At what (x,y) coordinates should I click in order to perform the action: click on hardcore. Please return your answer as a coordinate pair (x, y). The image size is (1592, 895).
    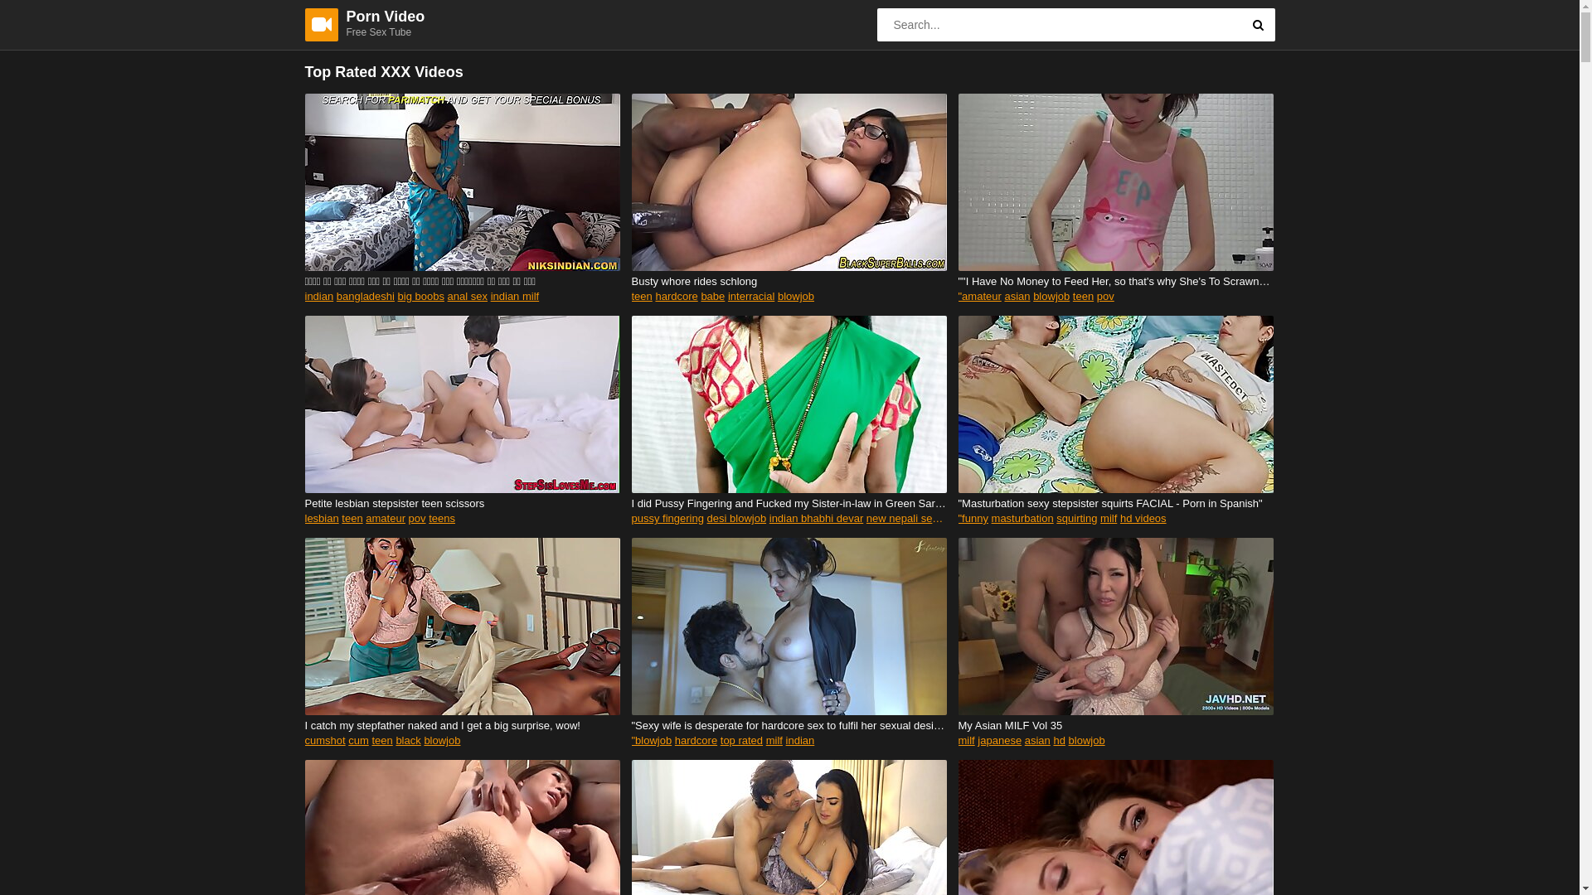
    Looking at the image, I should click on (677, 297).